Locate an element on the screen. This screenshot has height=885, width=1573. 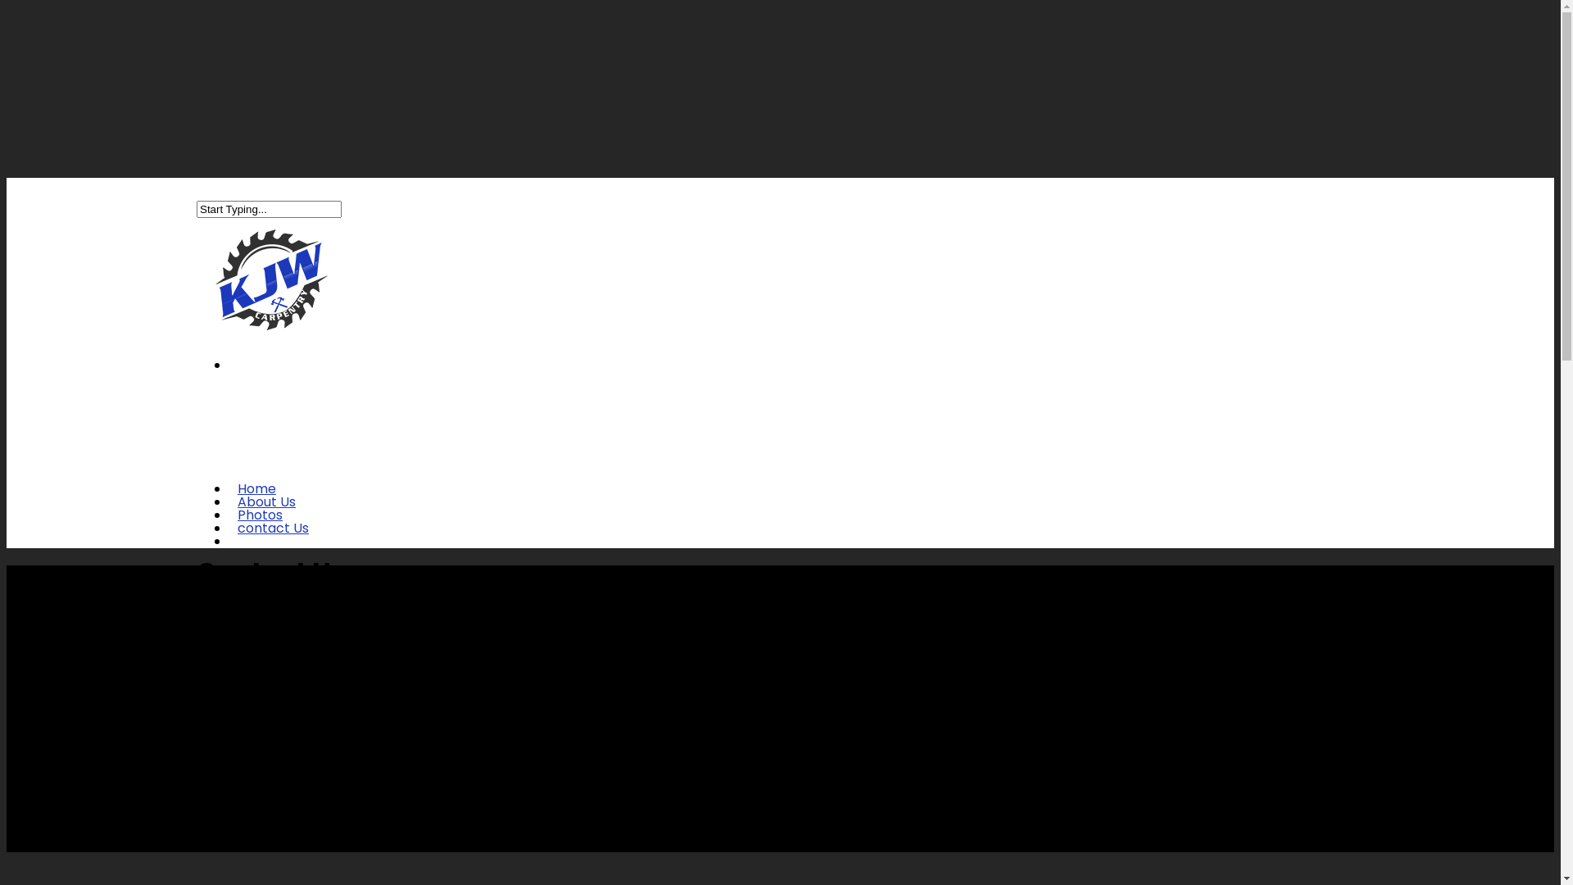
About Us is located at coordinates (267, 513).